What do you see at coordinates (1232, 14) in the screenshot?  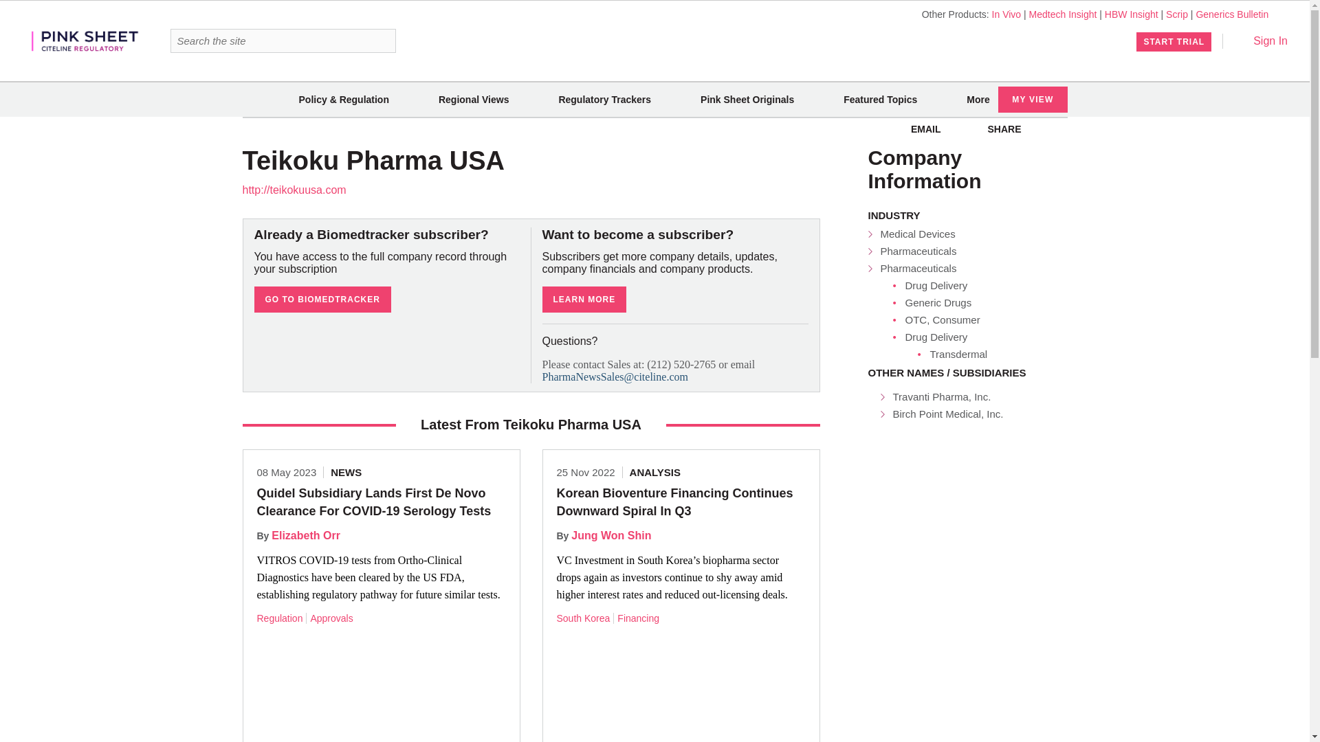 I see `Generics Bulletin` at bounding box center [1232, 14].